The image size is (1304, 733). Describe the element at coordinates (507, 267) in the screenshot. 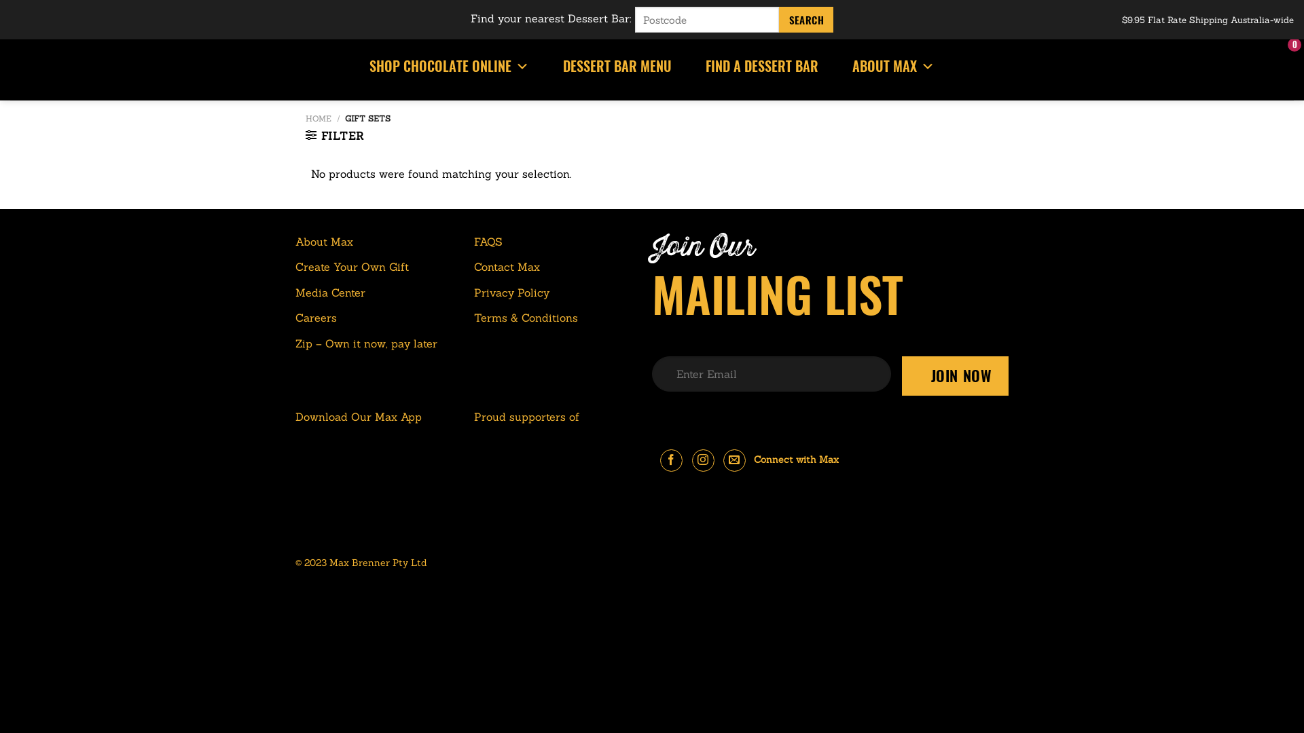

I see `Contact Max` at that location.